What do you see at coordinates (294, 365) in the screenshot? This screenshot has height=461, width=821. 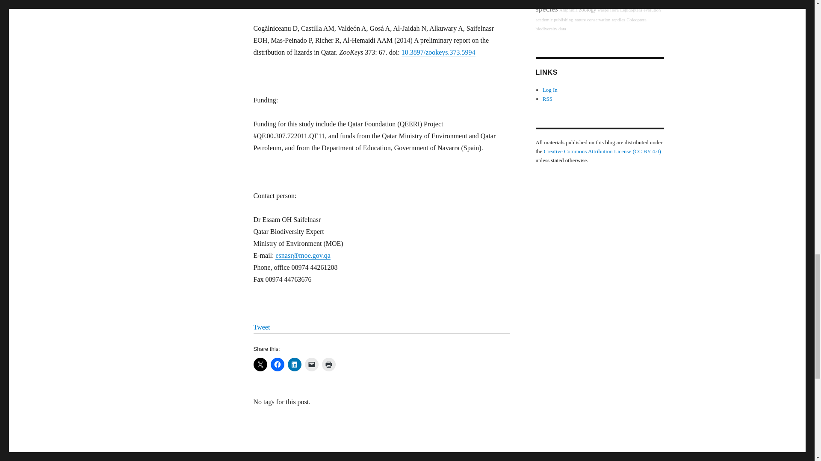 I see `Click to share on LinkedIn` at bounding box center [294, 365].